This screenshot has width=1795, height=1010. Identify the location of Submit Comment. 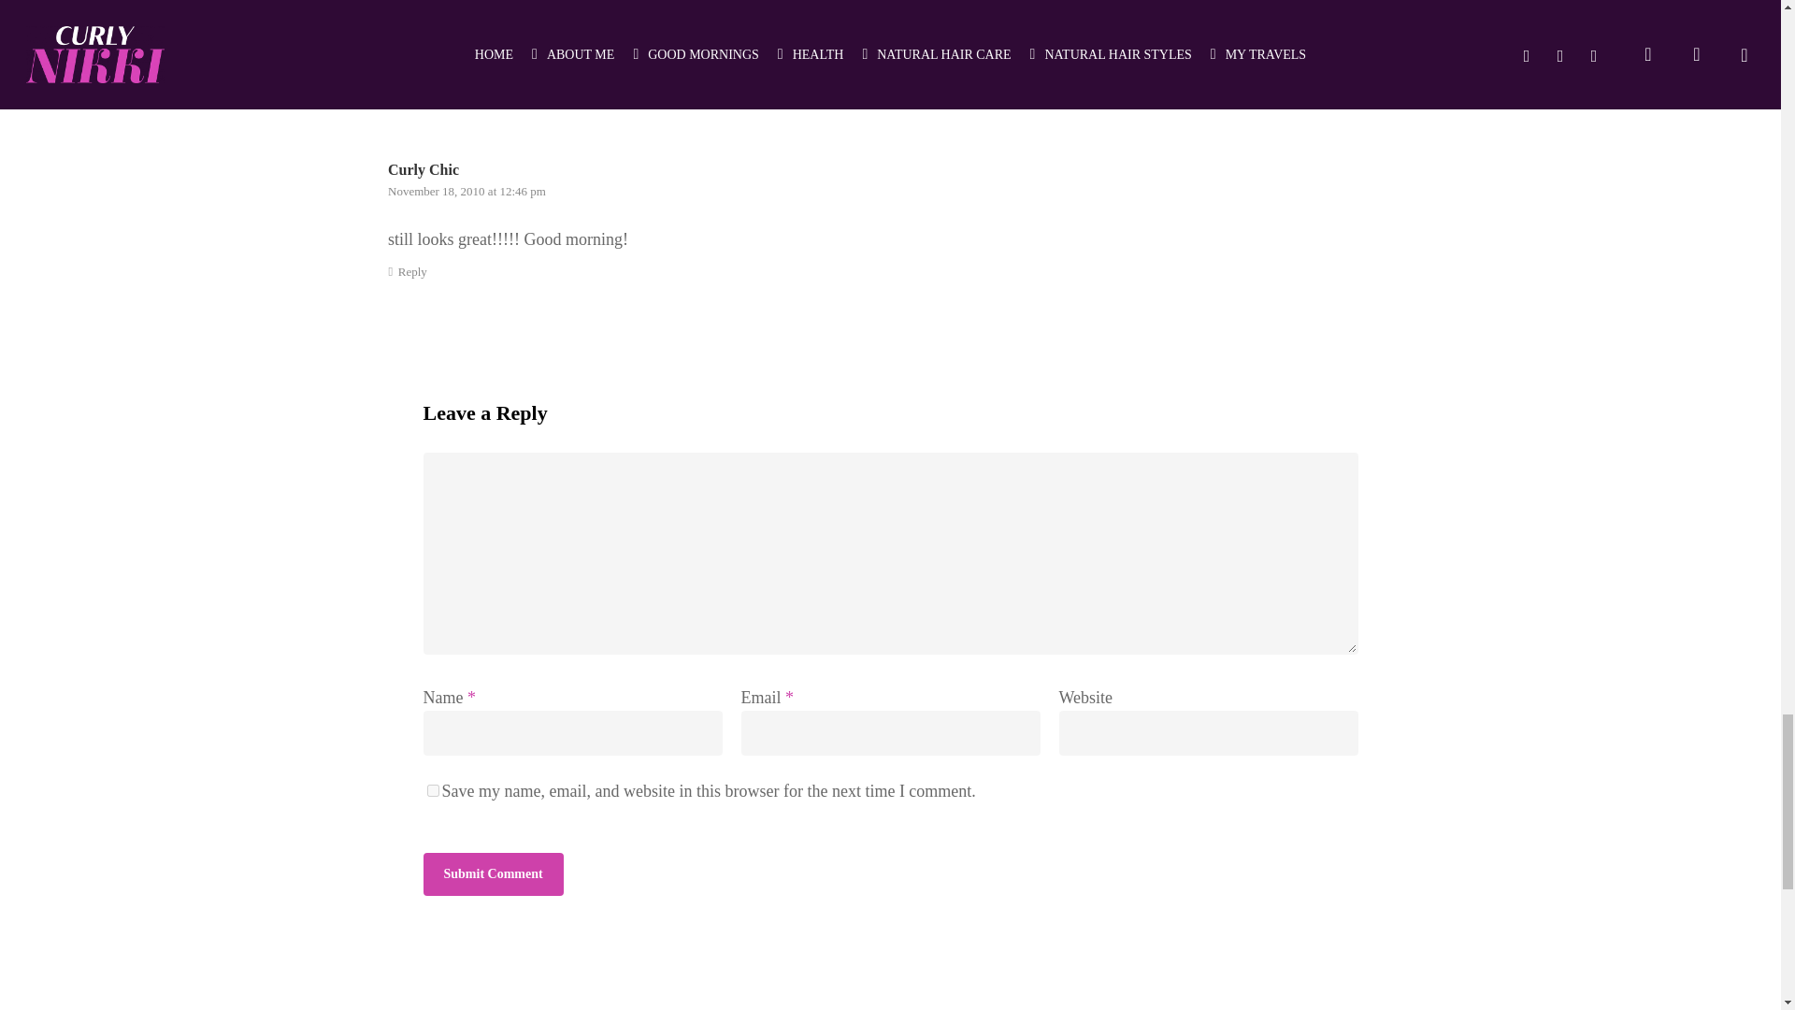
(492, 873).